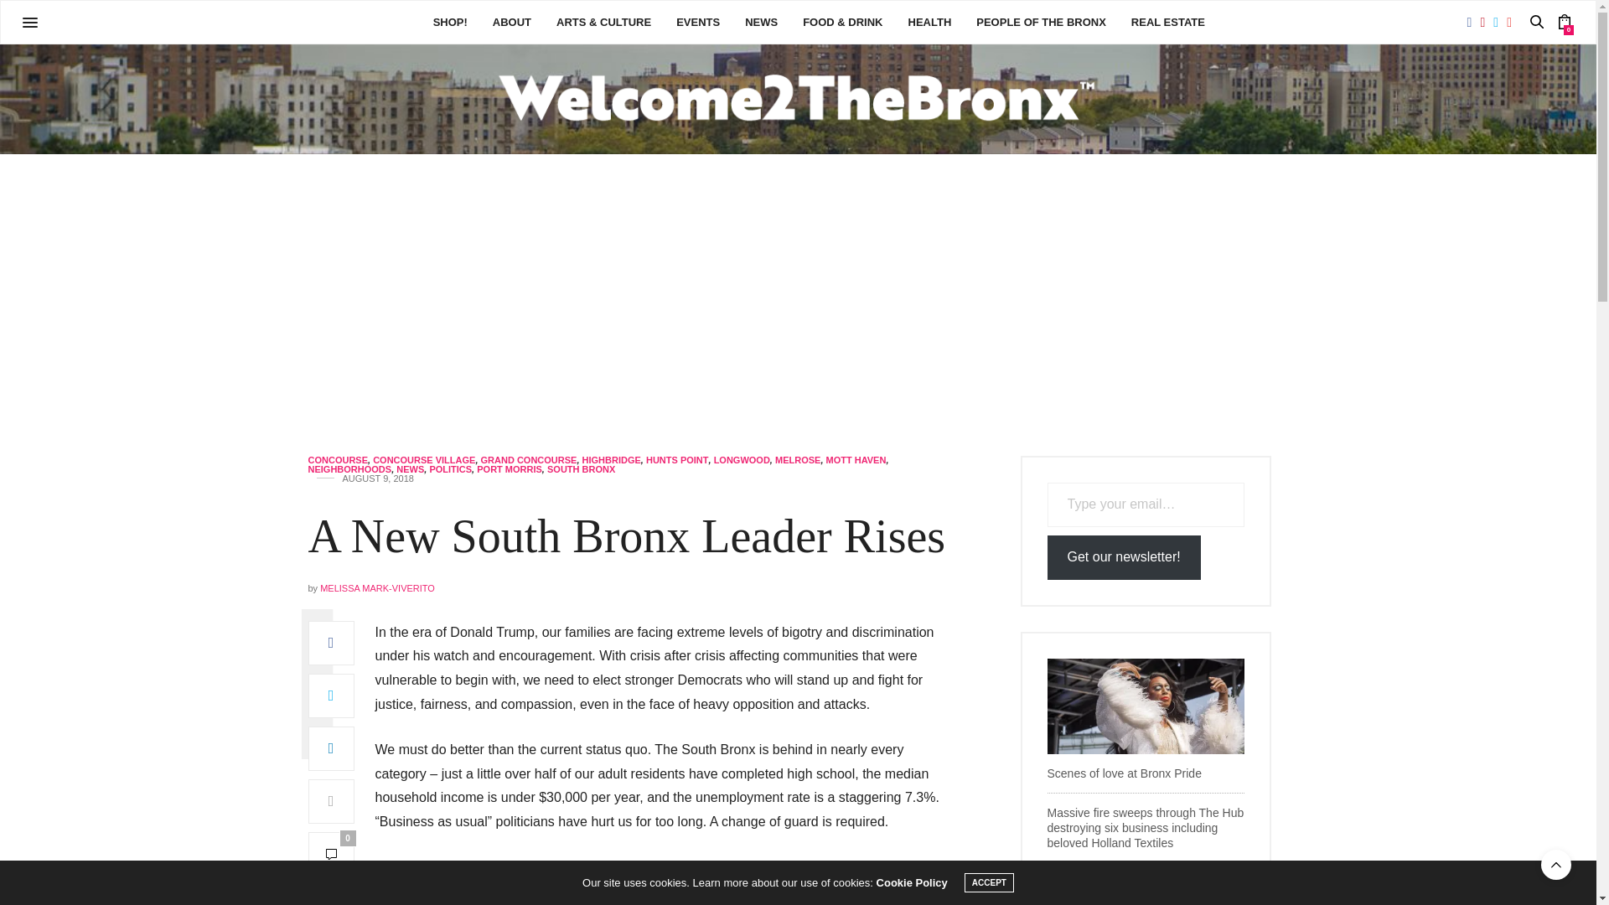 This screenshot has width=1609, height=905. Describe the element at coordinates (1556, 865) in the screenshot. I see `Scroll To Top` at that location.